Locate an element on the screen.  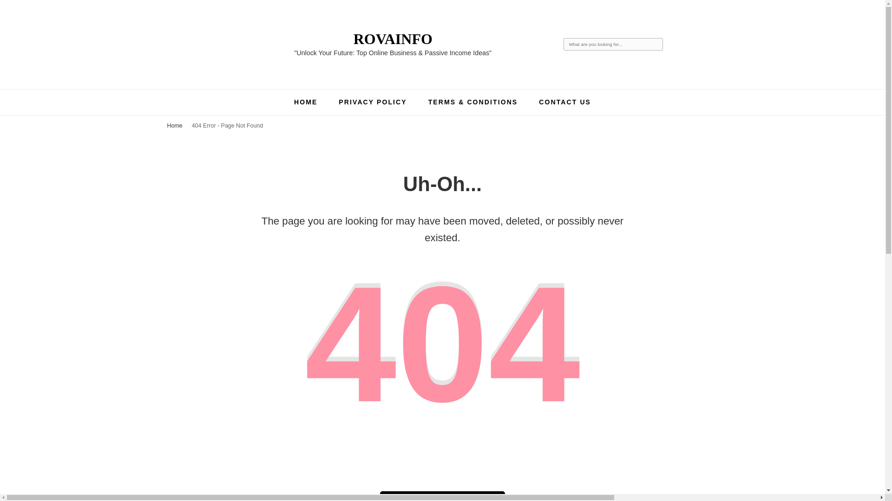
CONTACT US is located at coordinates (564, 102).